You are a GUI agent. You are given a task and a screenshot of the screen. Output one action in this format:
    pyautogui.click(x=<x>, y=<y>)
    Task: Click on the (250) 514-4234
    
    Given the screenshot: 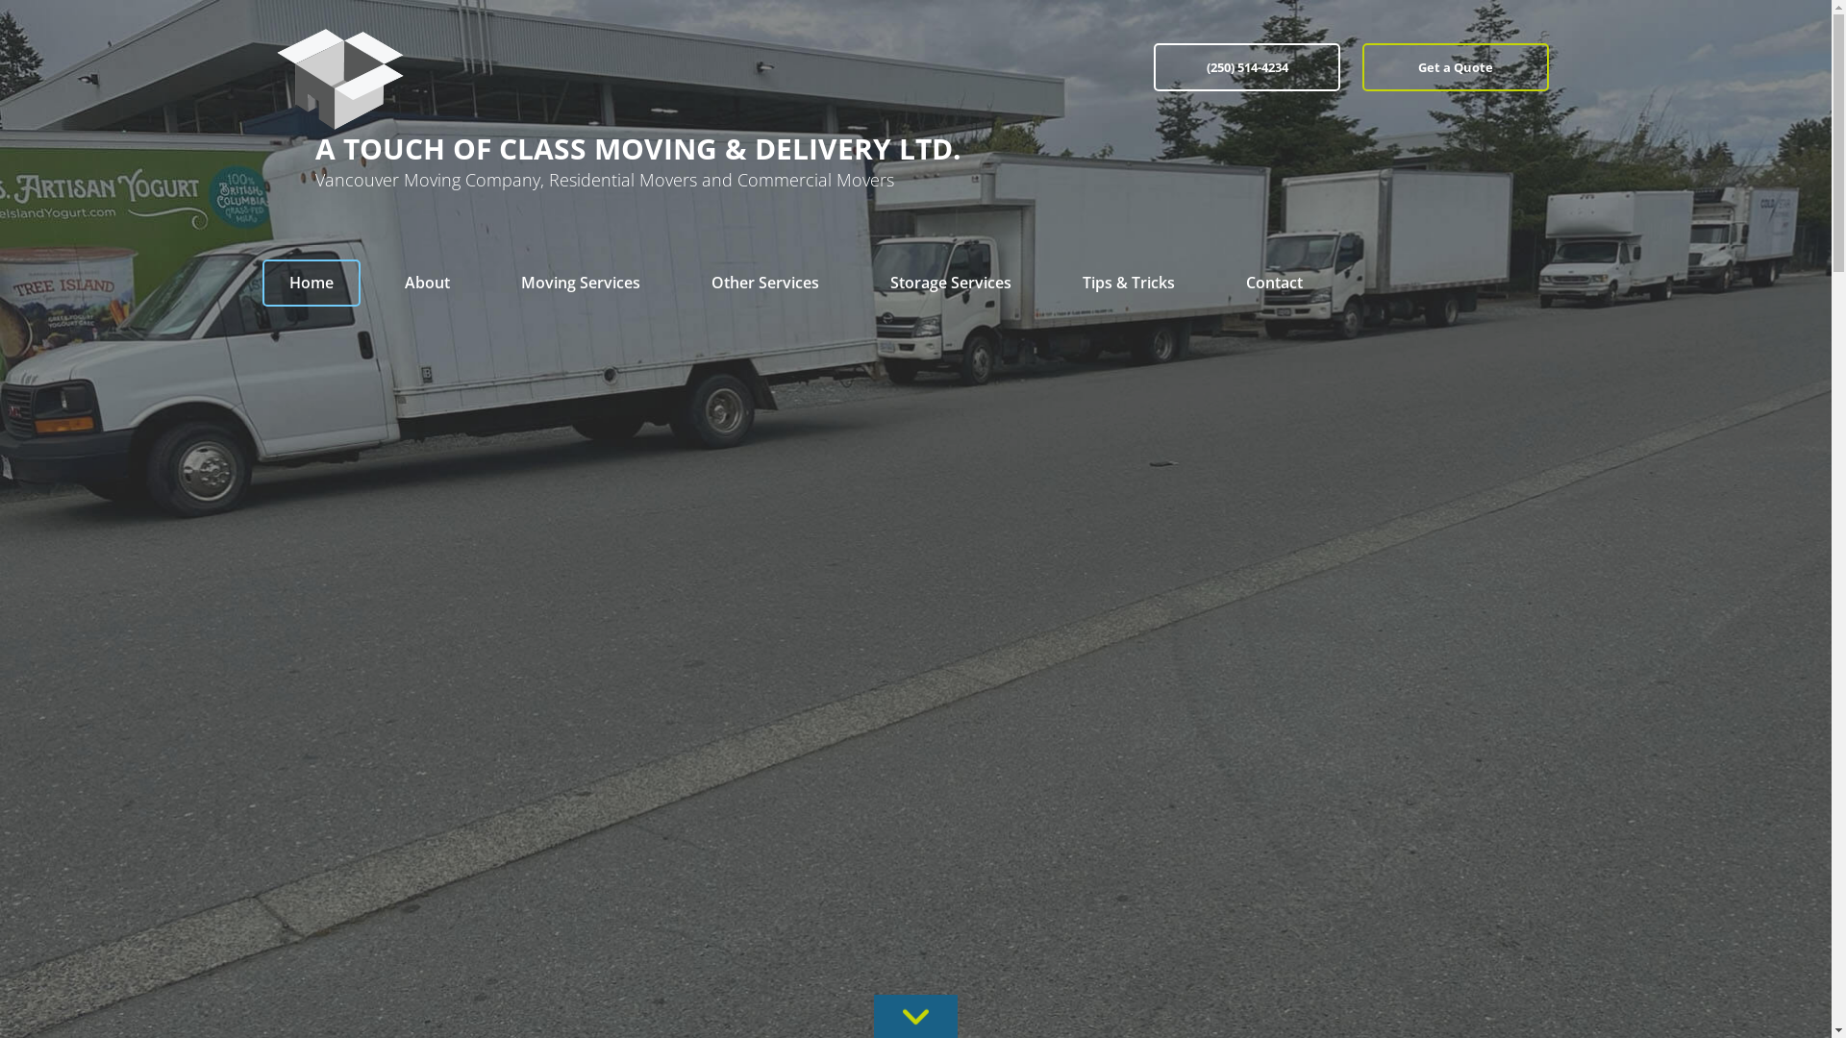 What is the action you would take?
    pyautogui.click(x=1247, y=67)
    